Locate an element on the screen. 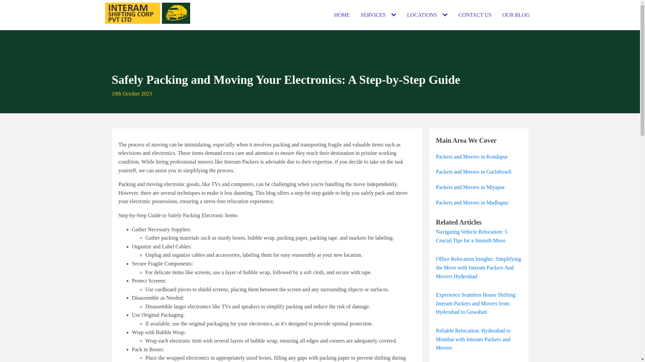 Image resolution: width=645 pixels, height=362 pixels. OUR BLOG is located at coordinates (515, 15).